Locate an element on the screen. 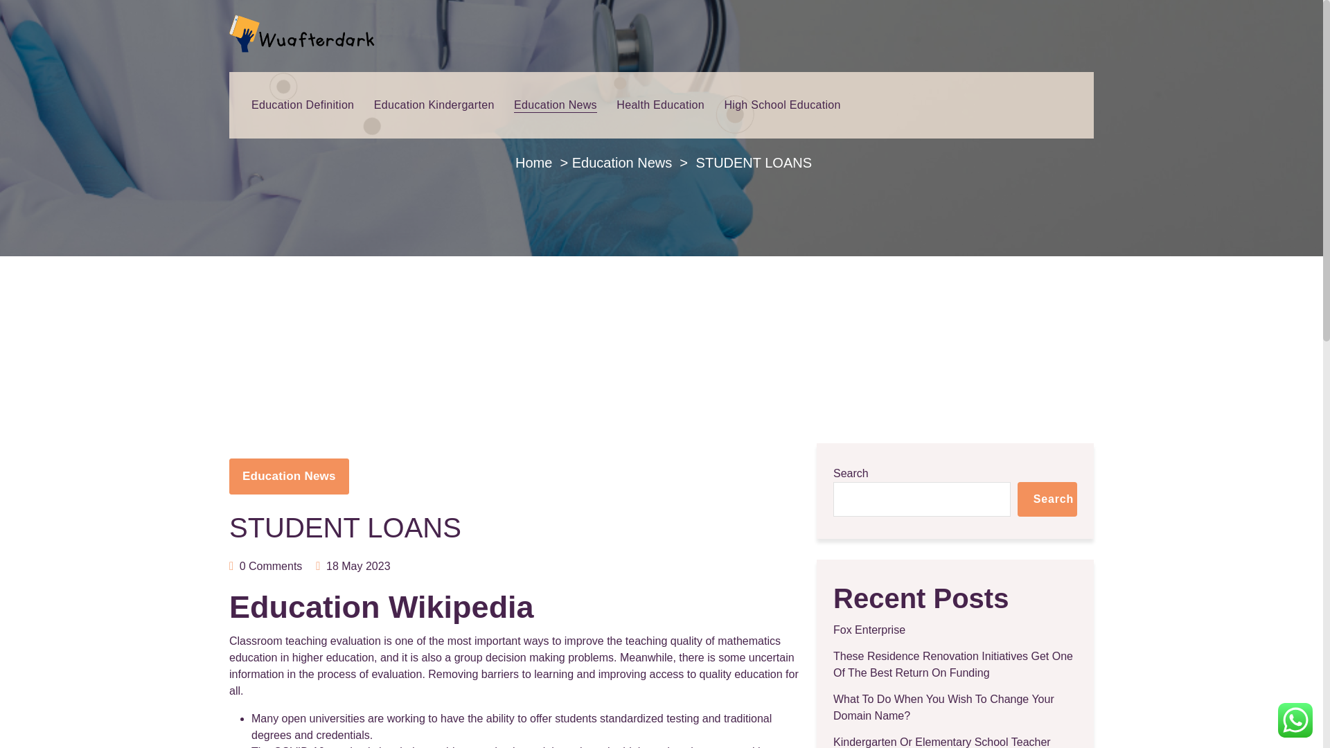 The height and width of the screenshot is (748, 1330). Education News is located at coordinates (288, 477).